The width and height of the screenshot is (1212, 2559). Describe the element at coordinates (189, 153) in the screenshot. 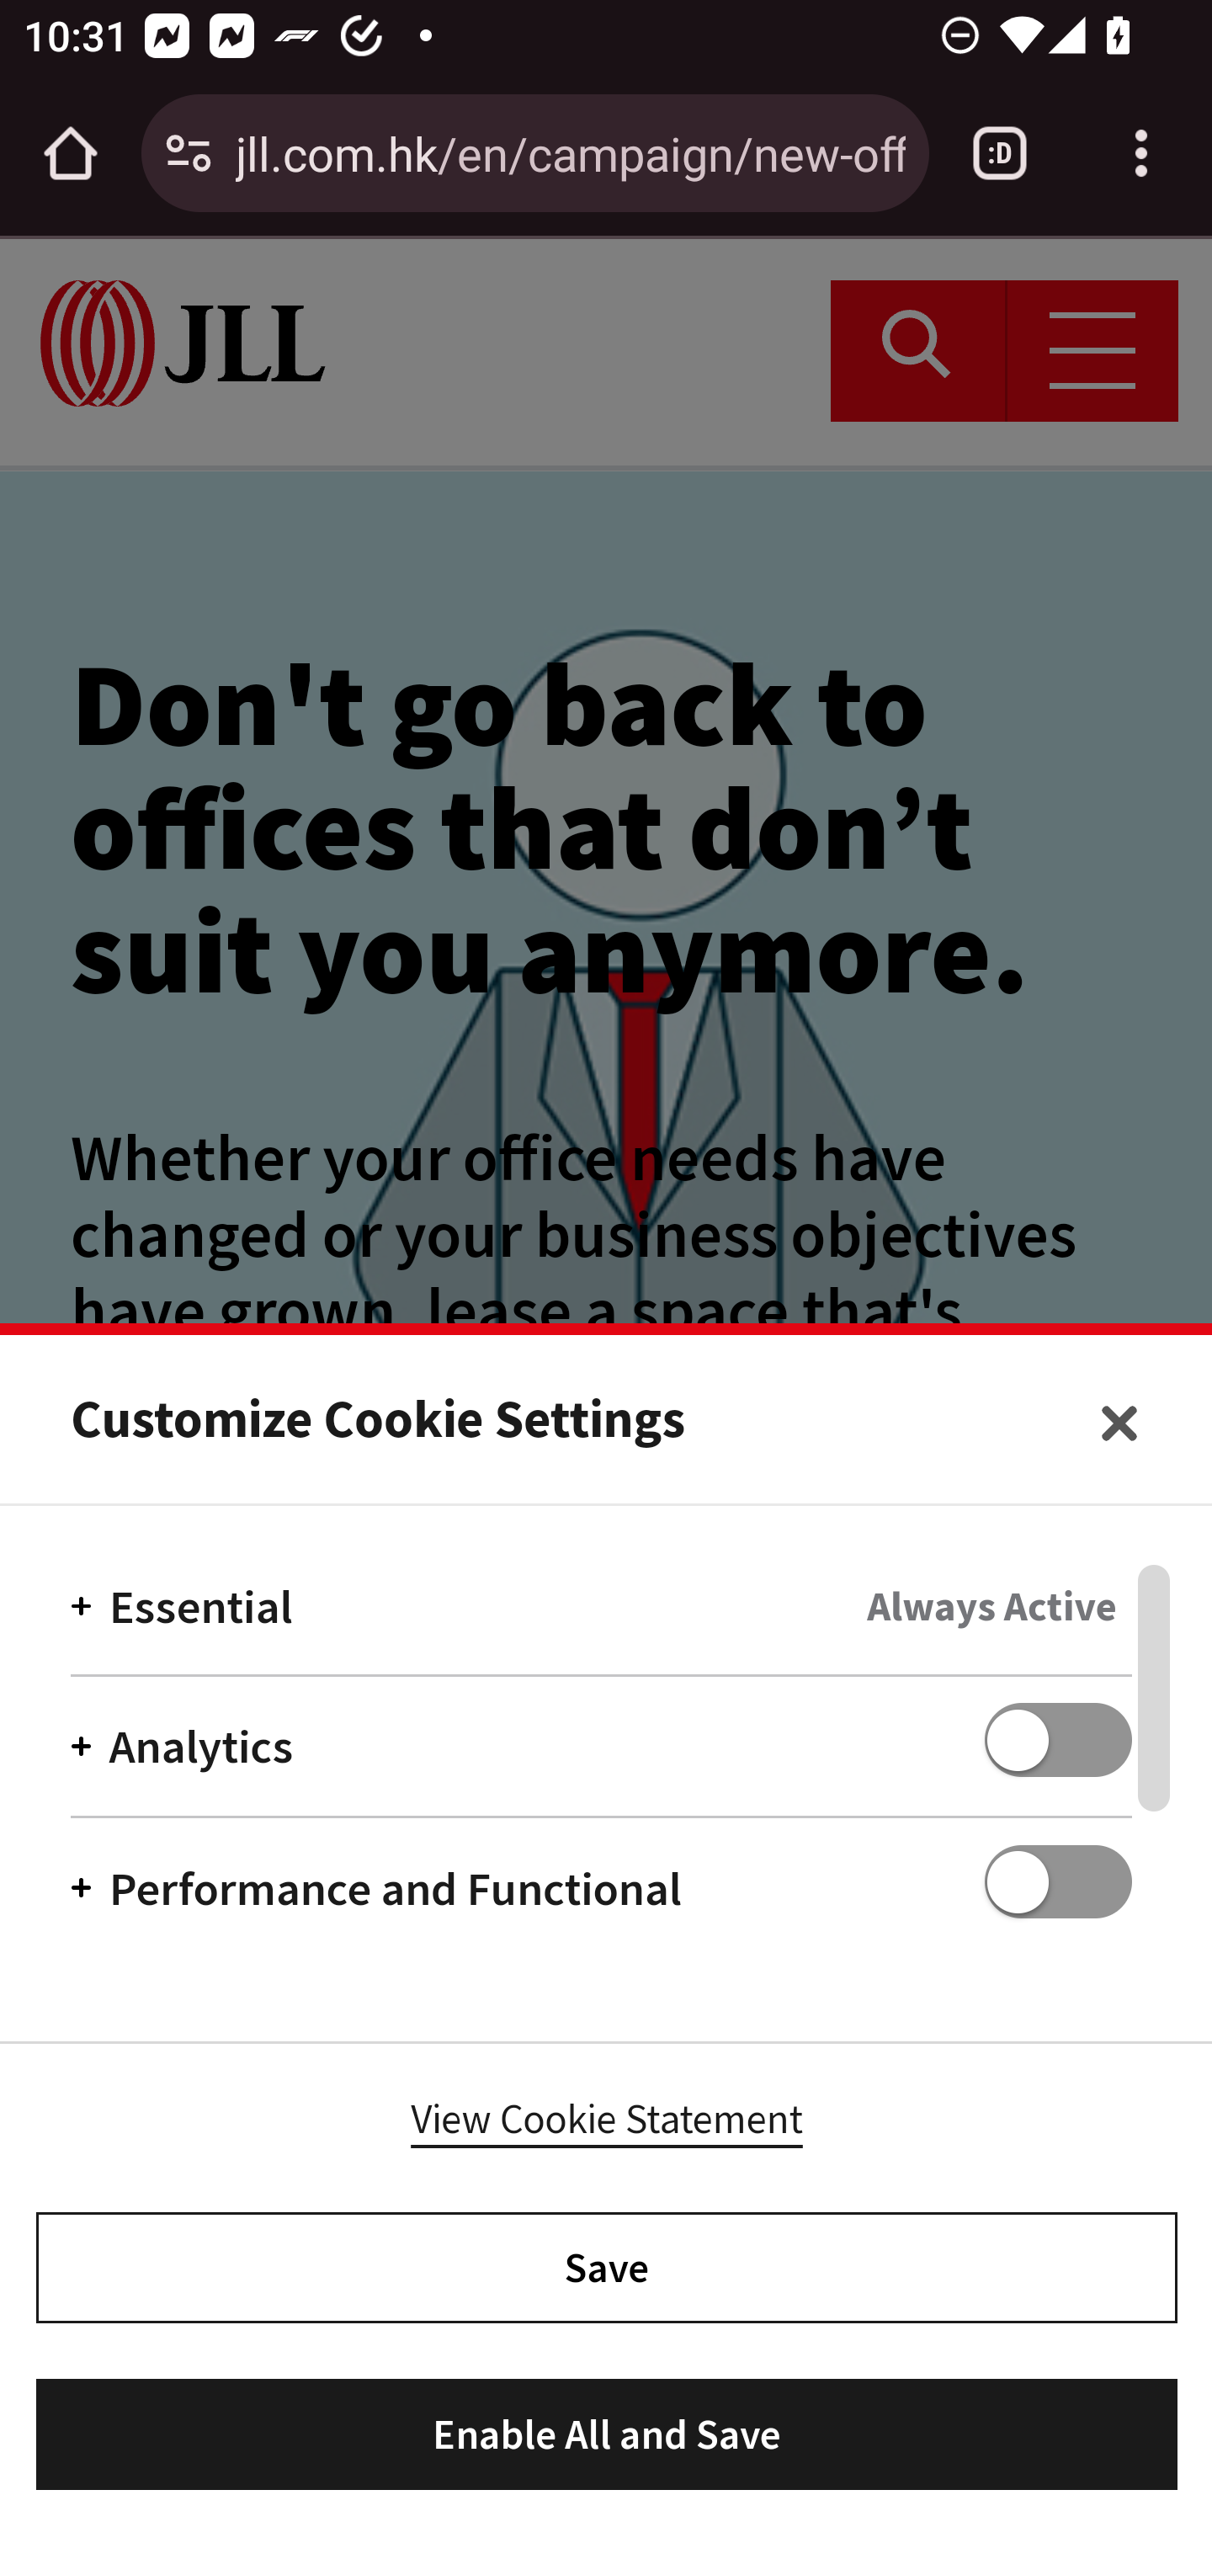

I see `Connection is secure` at that location.